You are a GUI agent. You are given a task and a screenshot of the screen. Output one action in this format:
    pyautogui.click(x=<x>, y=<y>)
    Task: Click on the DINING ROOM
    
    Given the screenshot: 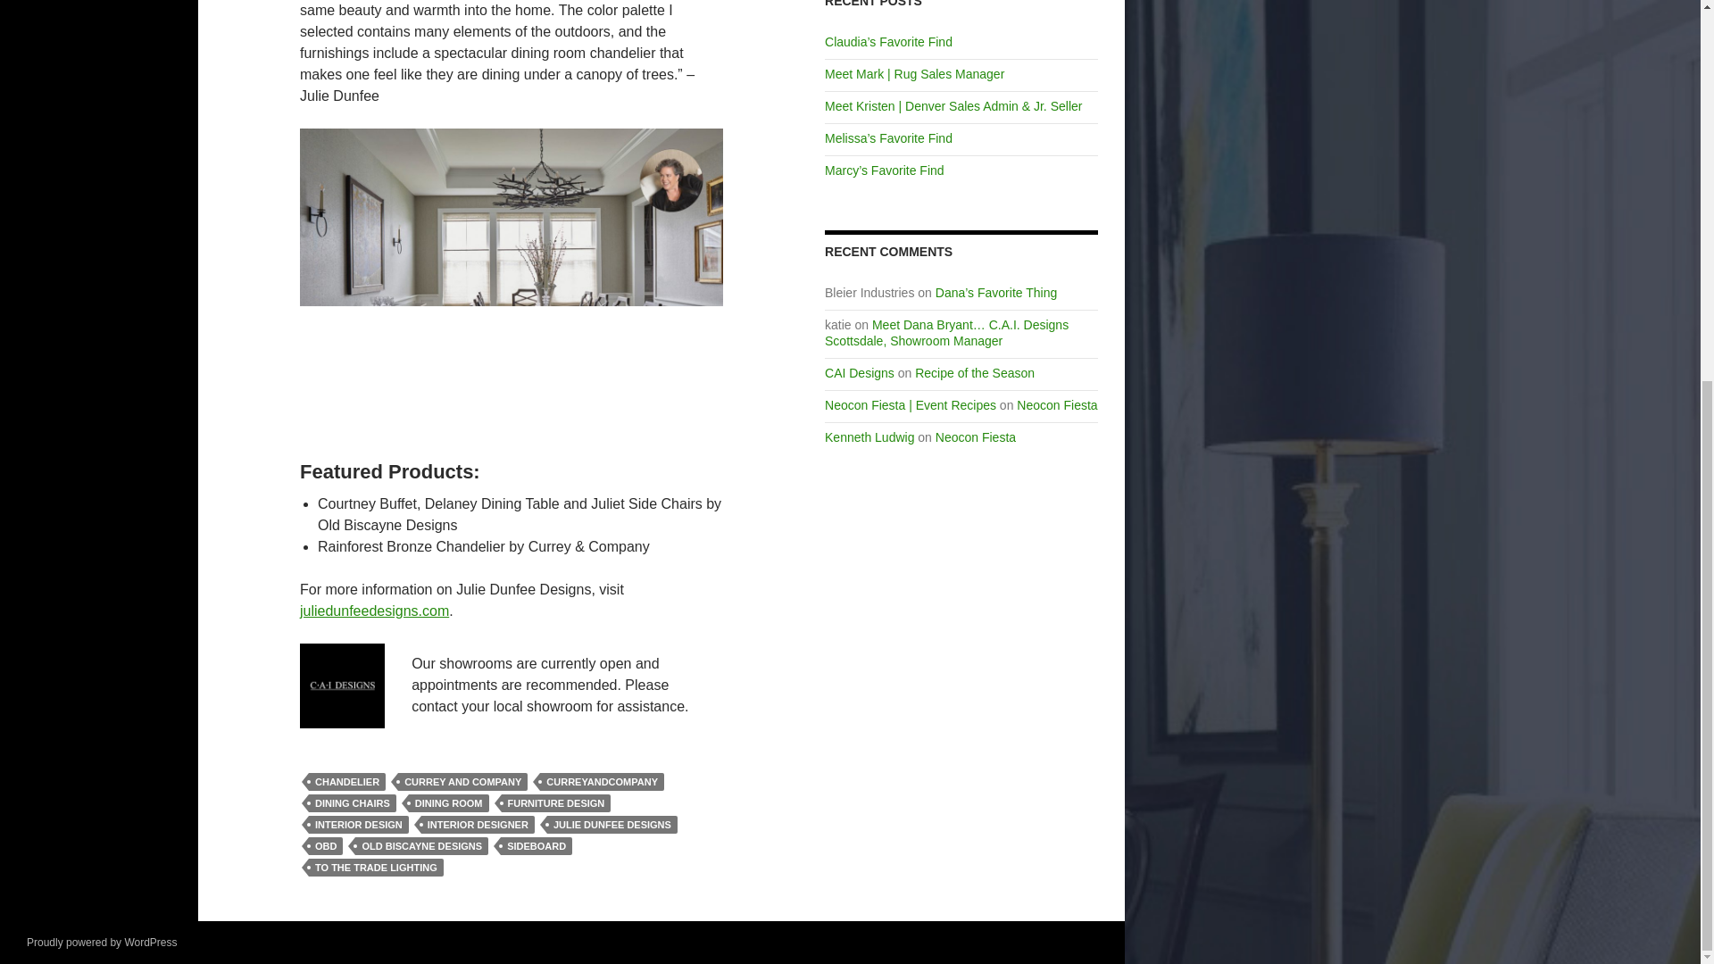 What is the action you would take?
    pyautogui.click(x=448, y=803)
    